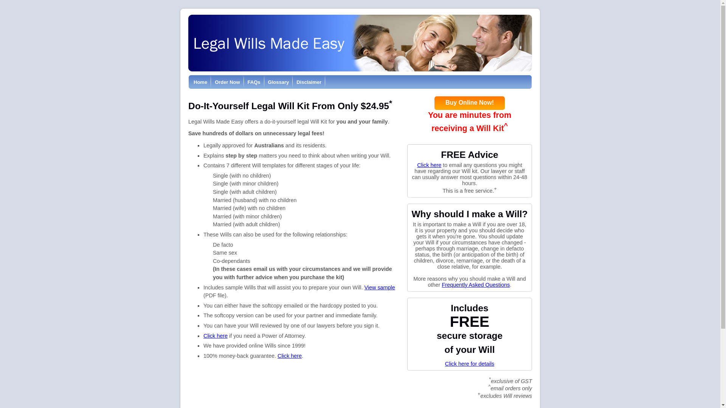 The image size is (726, 408). Describe the element at coordinates (429, 165) in the screenshot. I see `Click here` at that location.